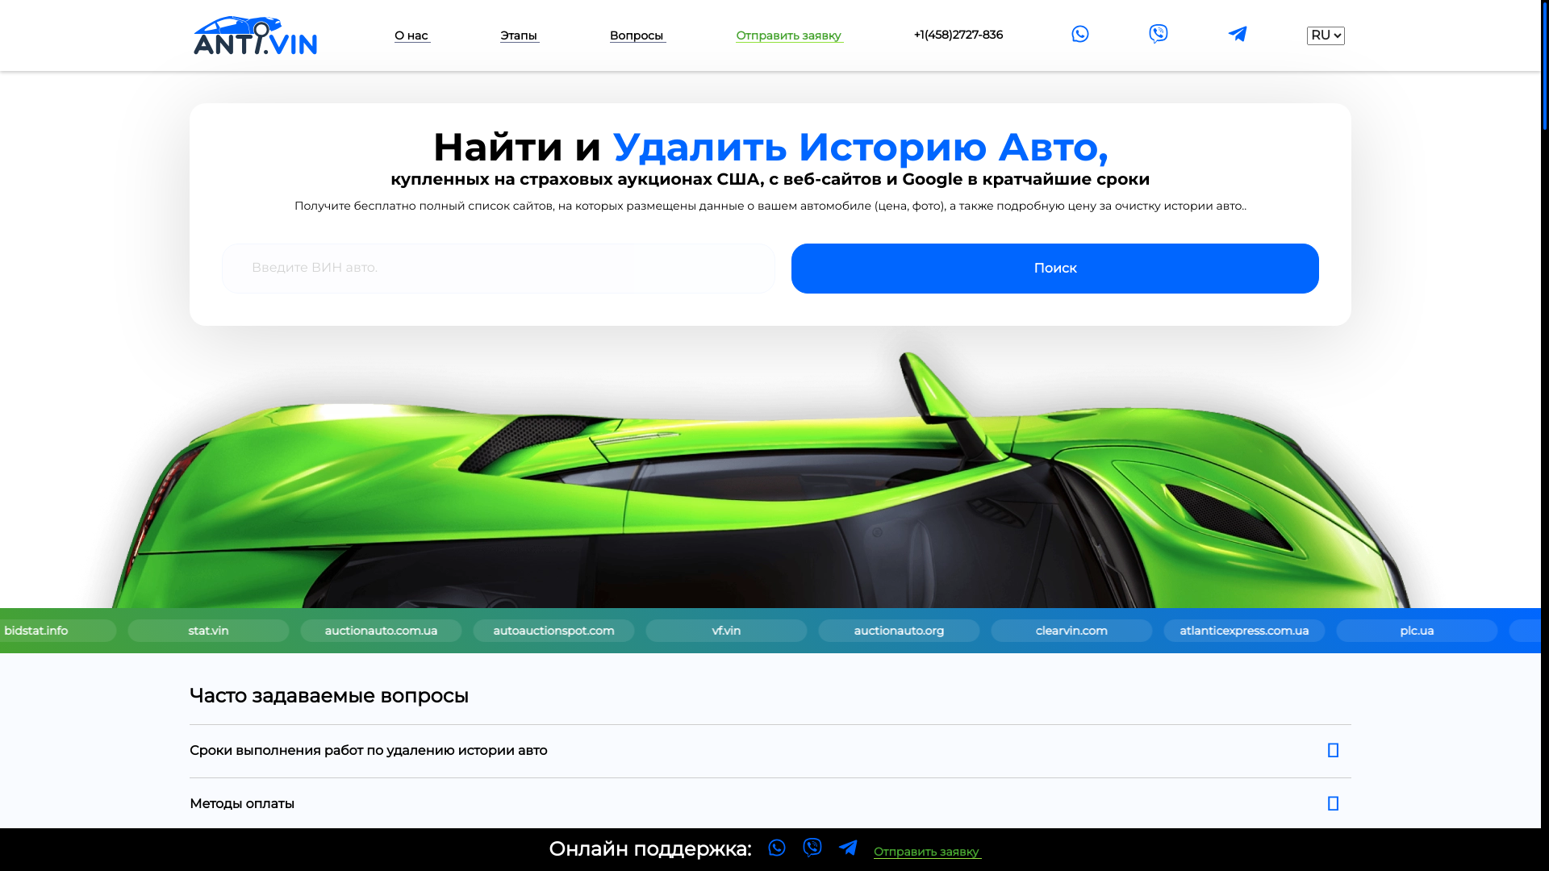 This screenshot has width=1549, height=871. I want to click on auctionauto.org, so click(1342, 631).